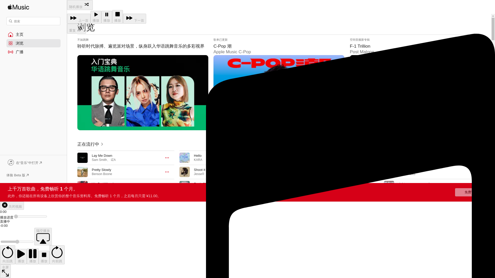  I want to click on Gravity, so click(97, 198).